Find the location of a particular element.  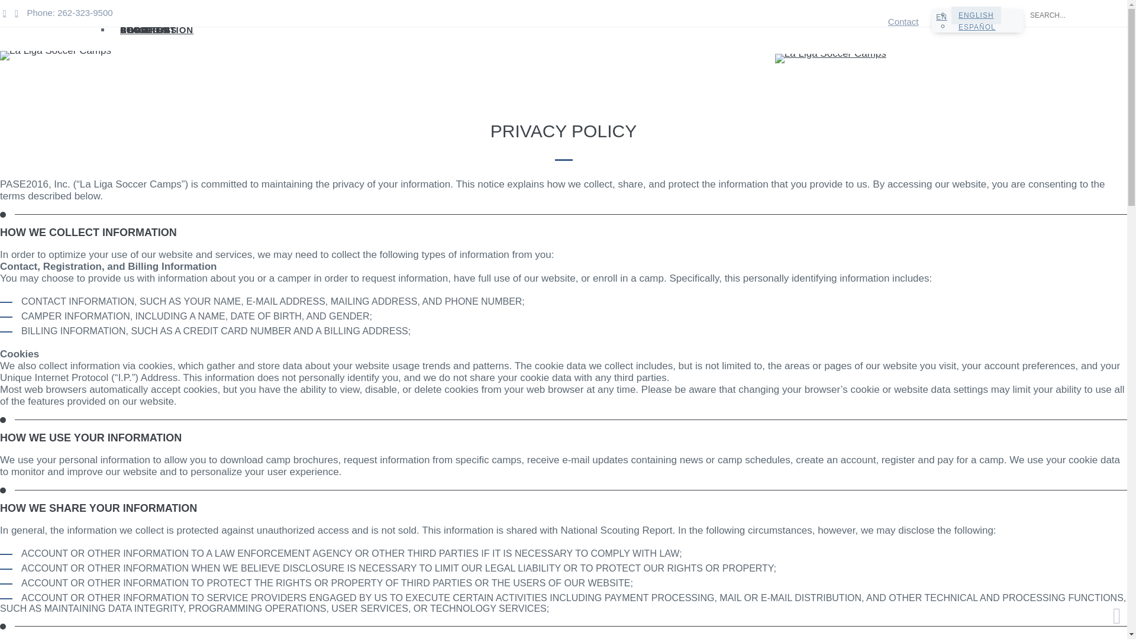

ENGLISH is located at coordinates (976, 15).